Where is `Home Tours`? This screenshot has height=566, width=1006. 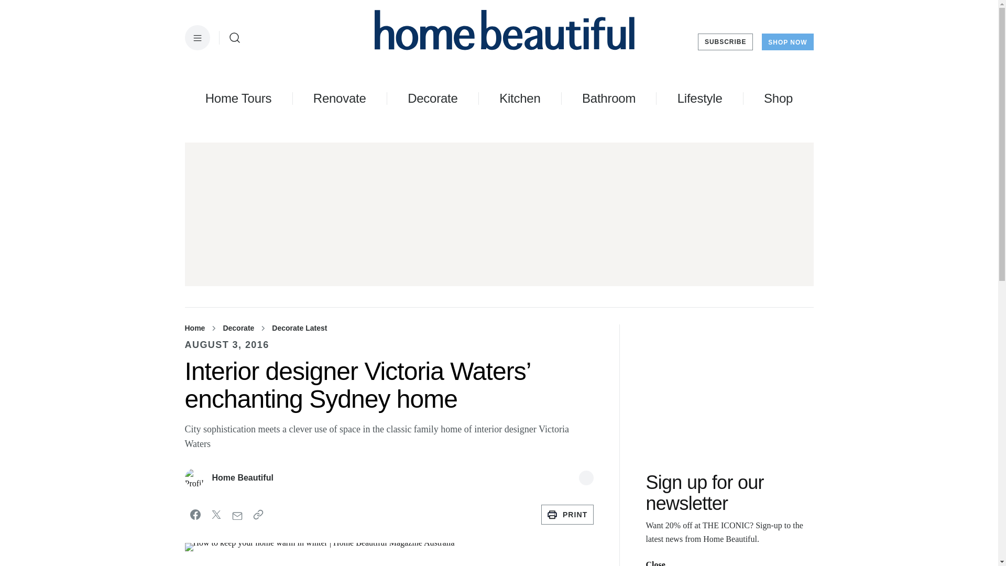 Home Tours is located at coordinates (238, 98).